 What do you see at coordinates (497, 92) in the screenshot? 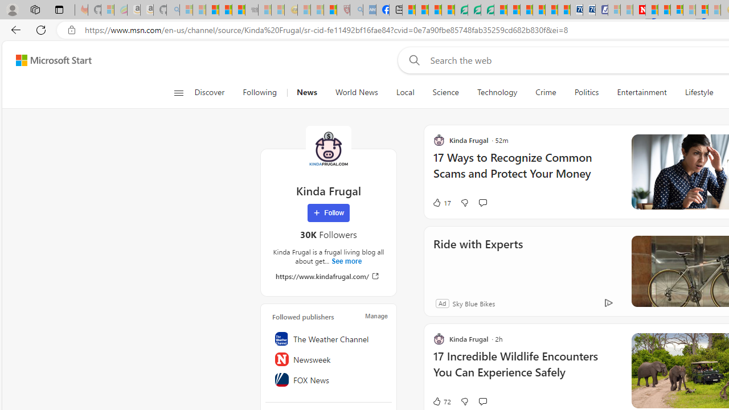
I see `Technology` at bounding box center [497, 92].